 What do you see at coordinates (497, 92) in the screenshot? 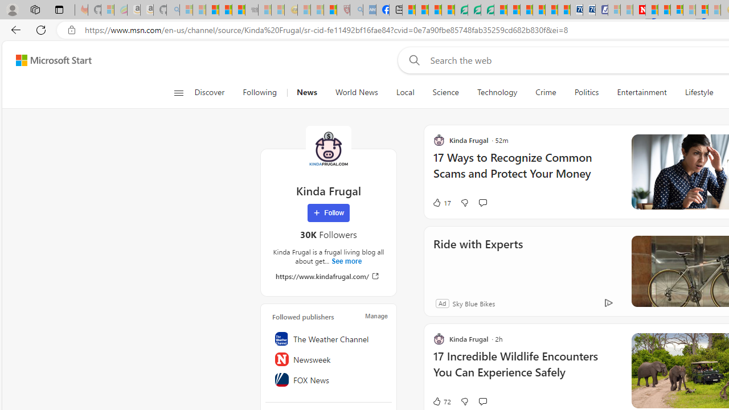
I see `Technology` at bounding box center [497, 92].